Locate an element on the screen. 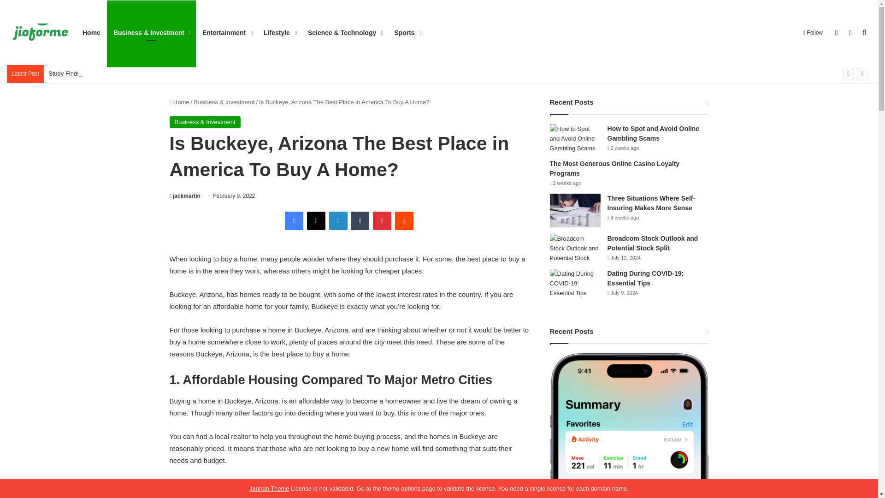  Tumblr is located at coordinates (360, 220).